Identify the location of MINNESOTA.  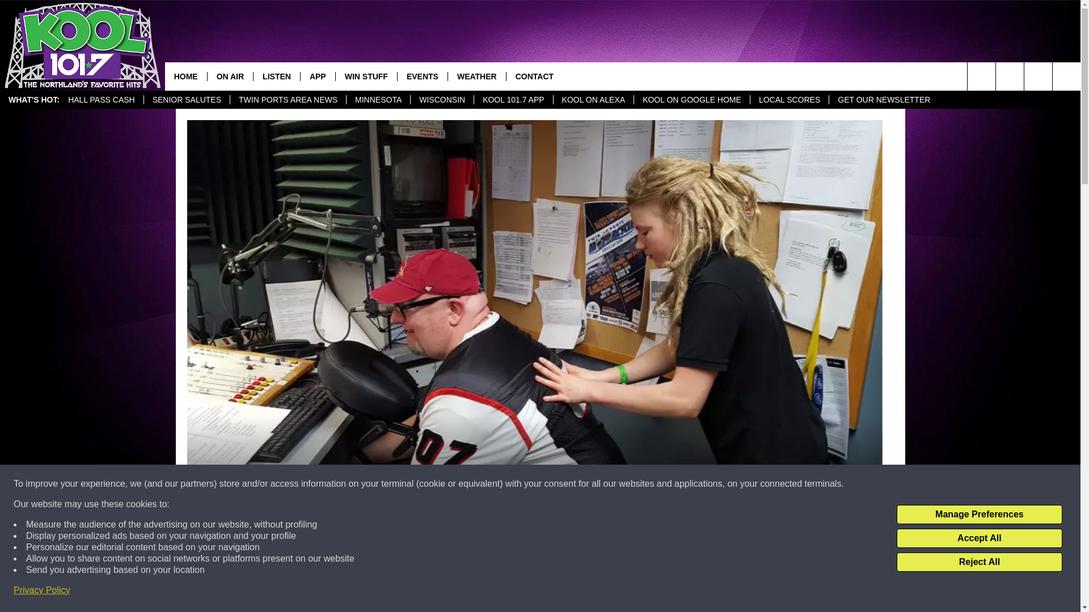
(378, 100).